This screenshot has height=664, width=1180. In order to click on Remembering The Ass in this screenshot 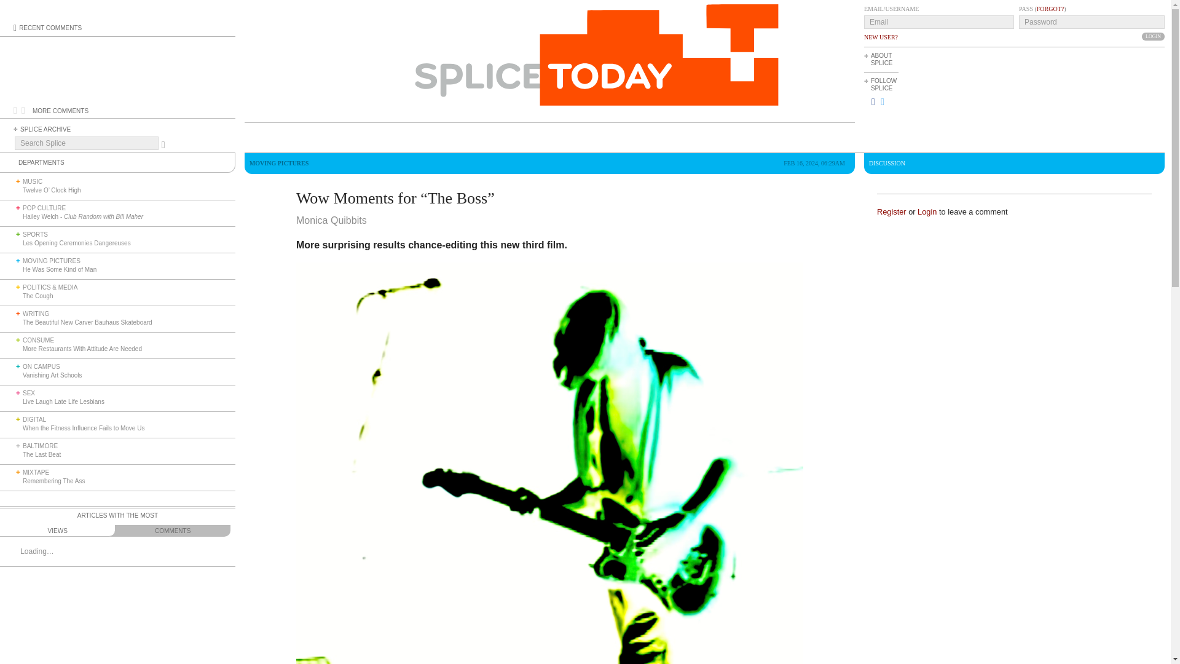, I will do `click(53, 481)`.